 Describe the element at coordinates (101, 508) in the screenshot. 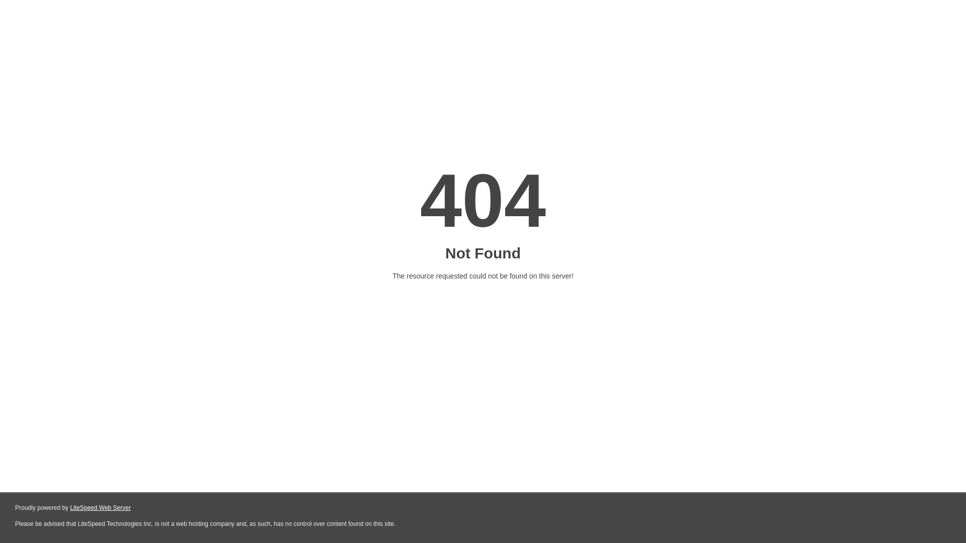

I see `LiteSpeed Web Server` at that location.